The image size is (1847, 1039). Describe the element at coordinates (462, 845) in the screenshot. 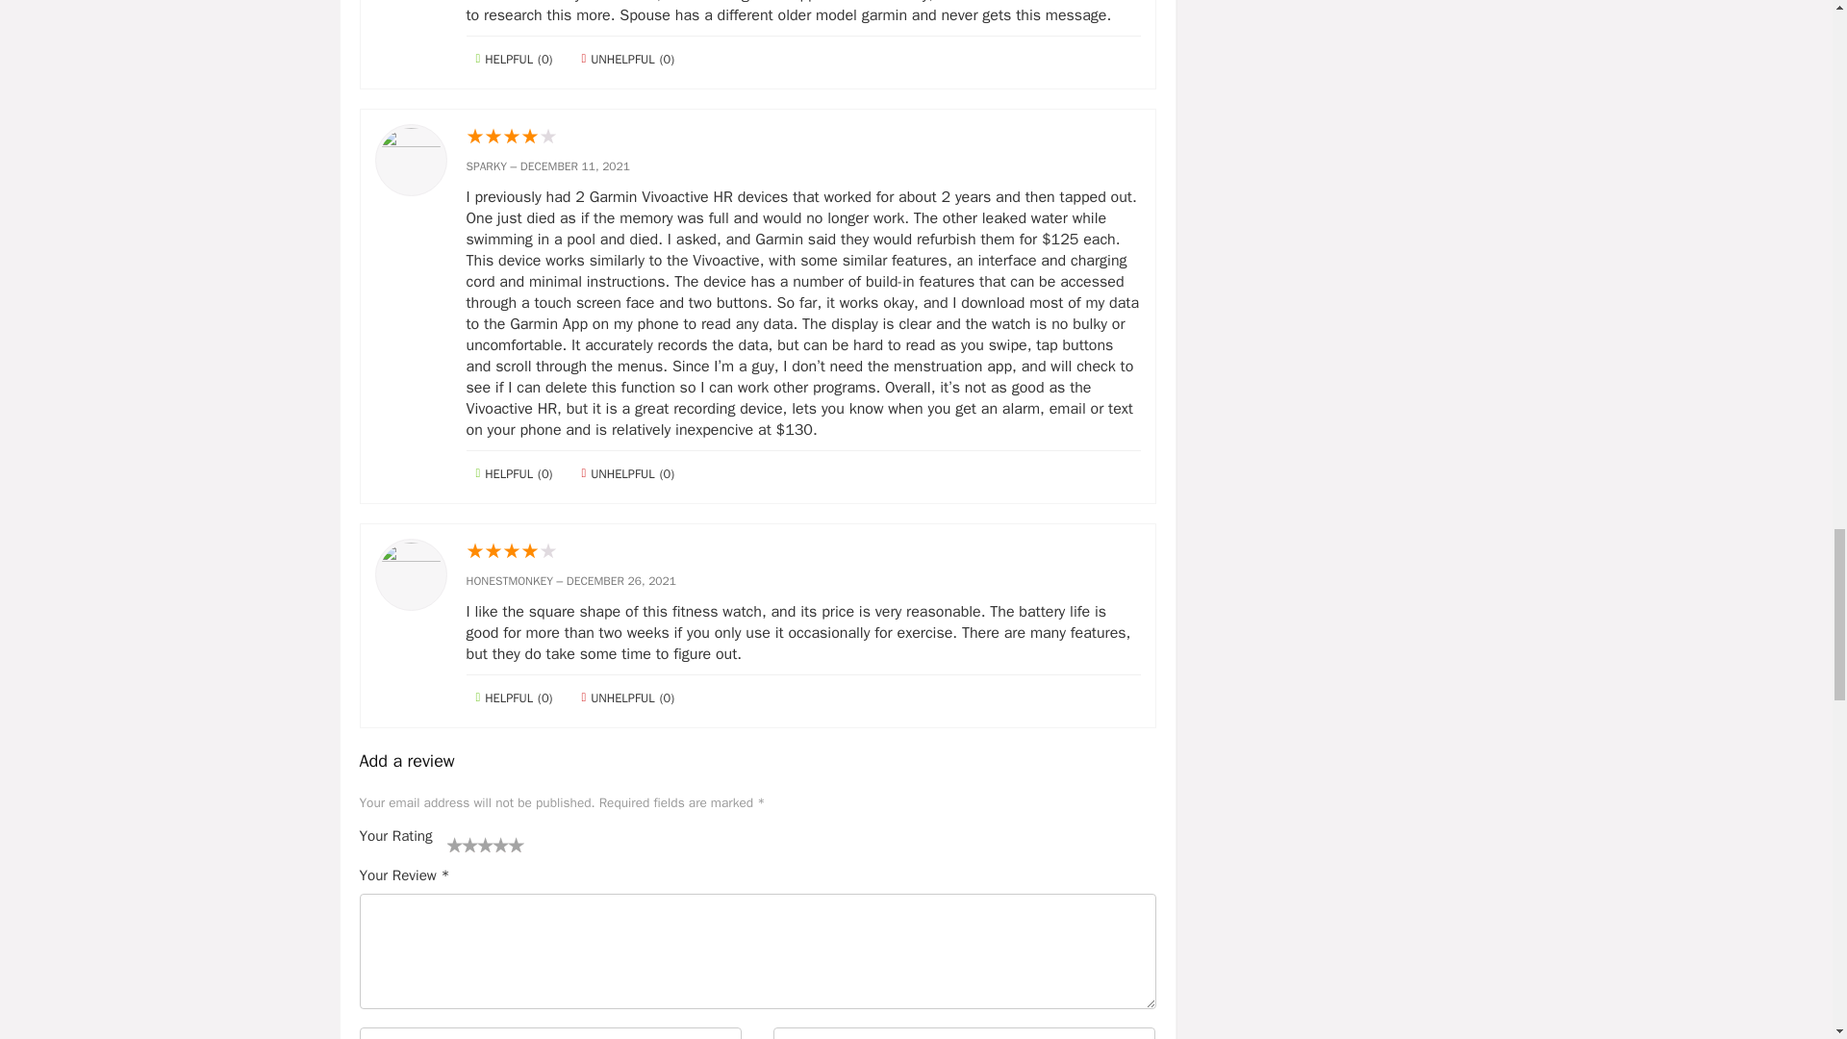

I see `2` at that location.